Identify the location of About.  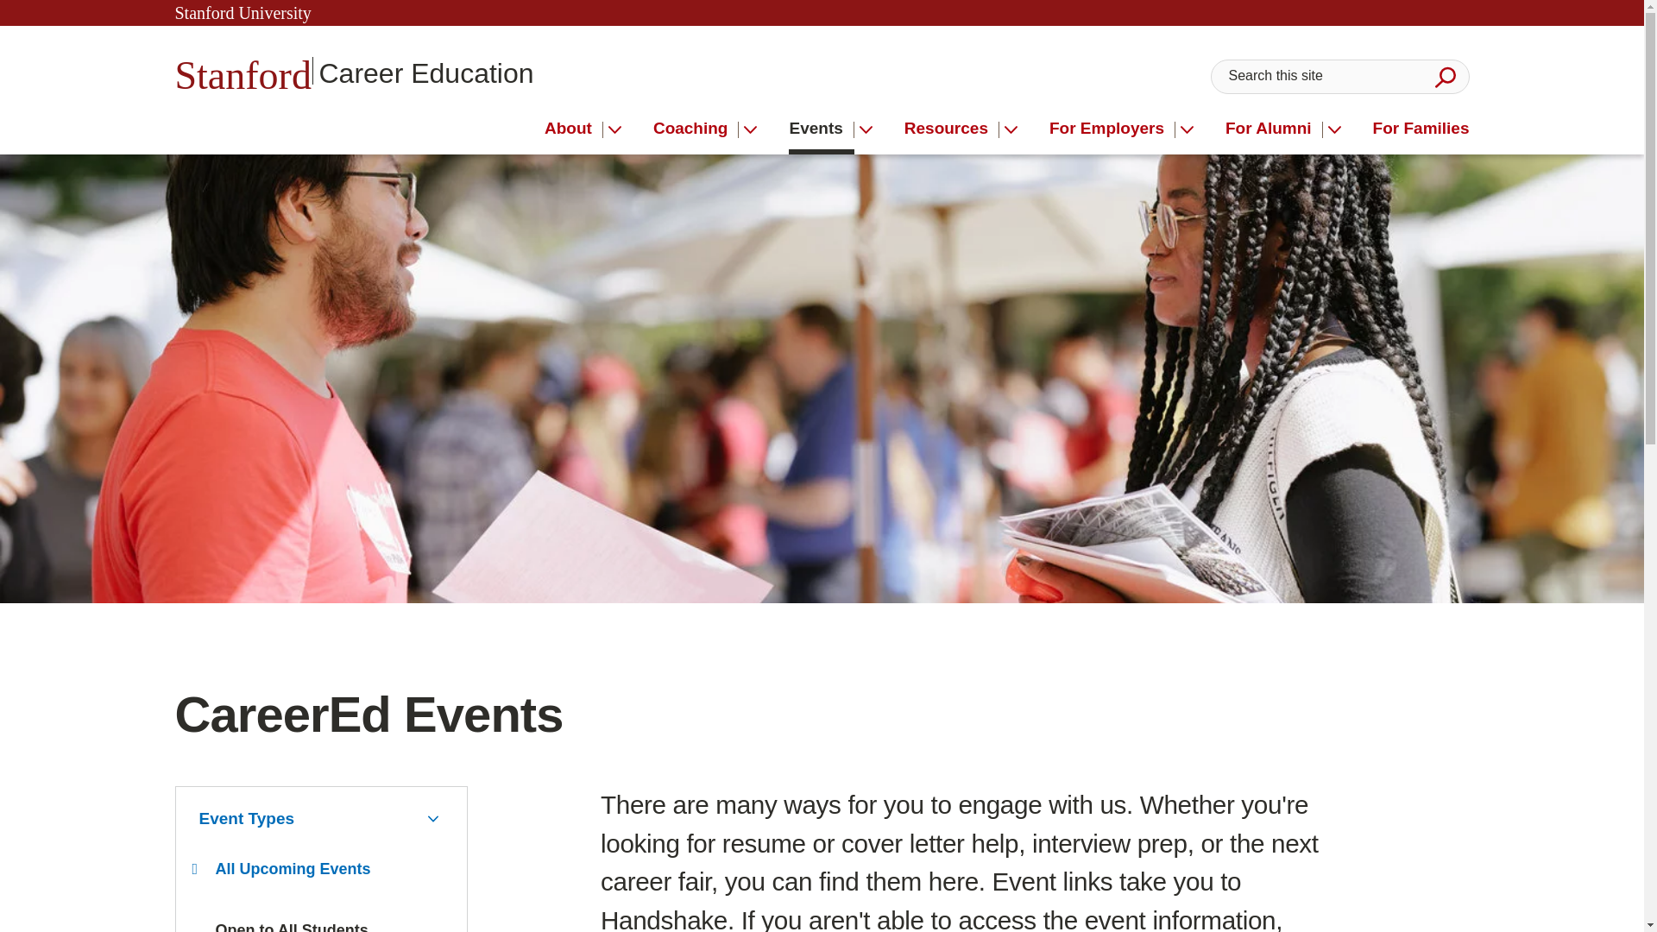
(573, 129).